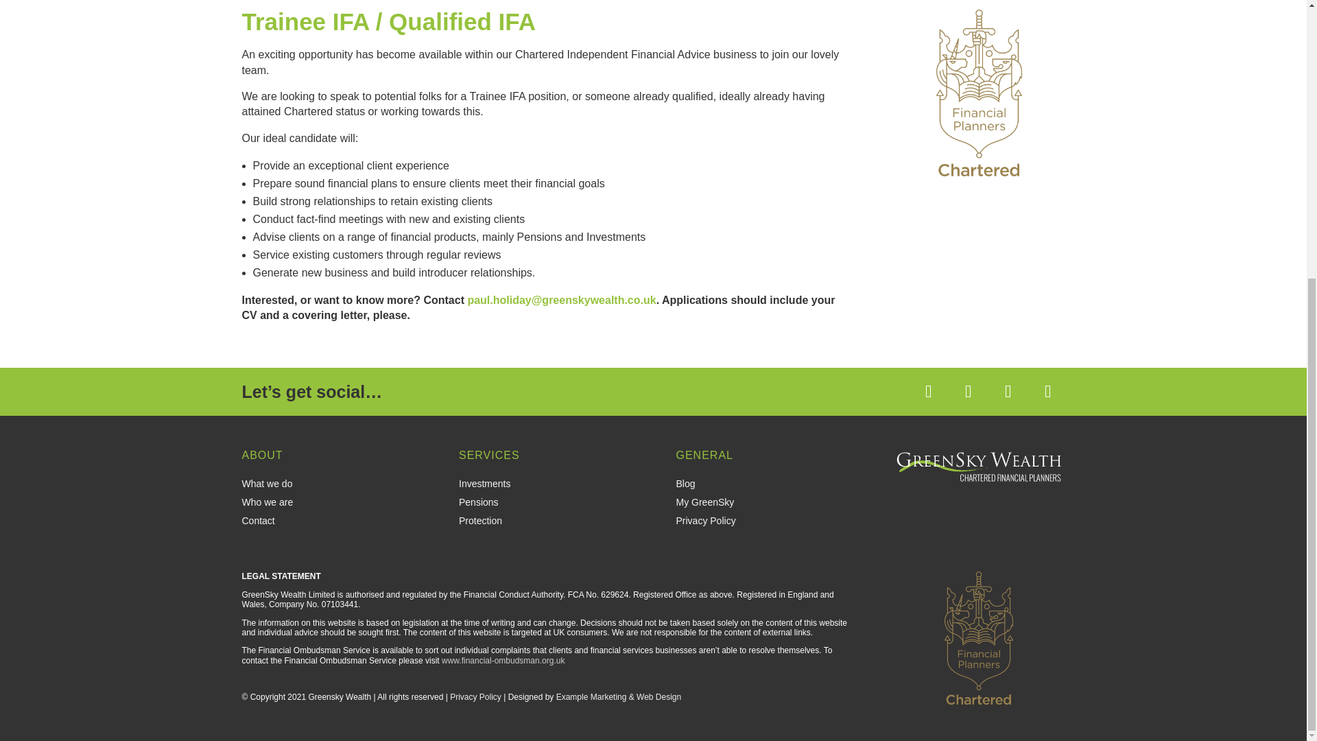  Describe the element at coordinates (1047, 392) in the screenshot. I see `Follow on Instagram` at that location.